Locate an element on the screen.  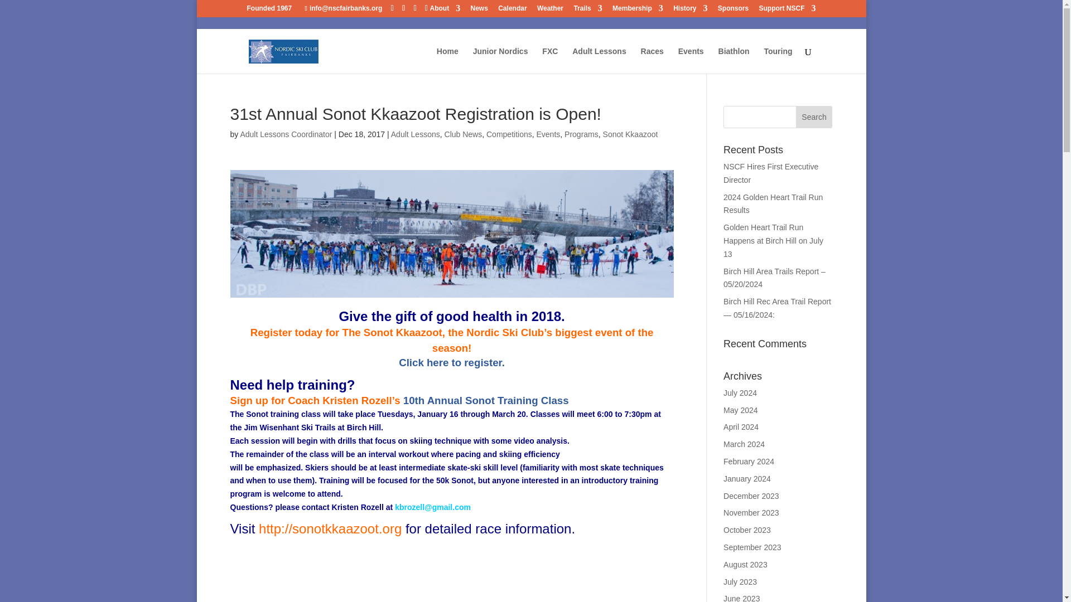
About is located at coordinates (445, 11).